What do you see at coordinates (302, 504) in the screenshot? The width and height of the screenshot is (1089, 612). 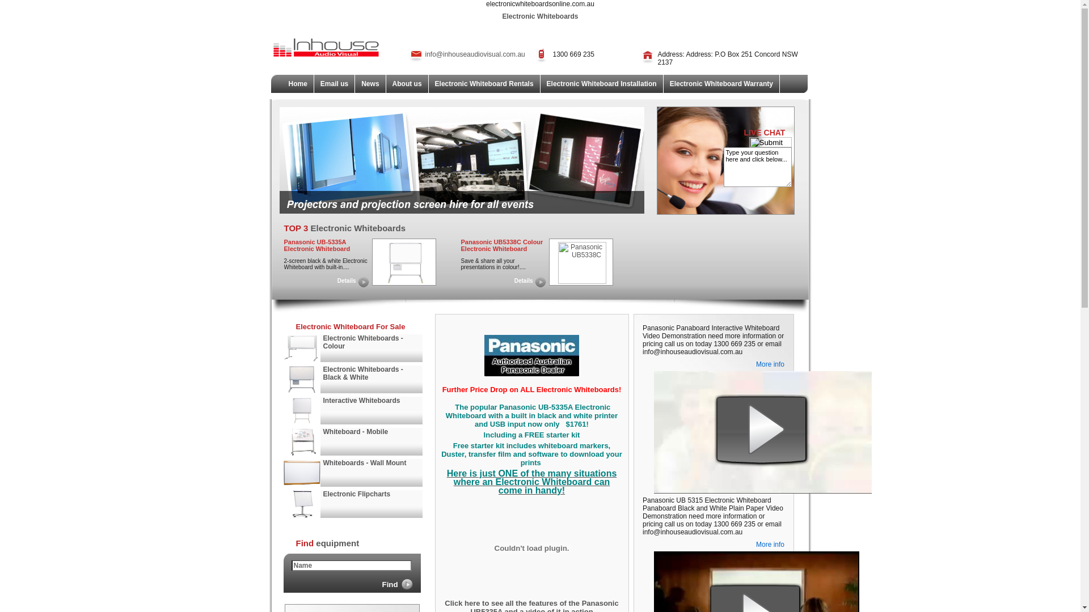 I see `Electronic Flipcharts` at bounding box center [302, 504].